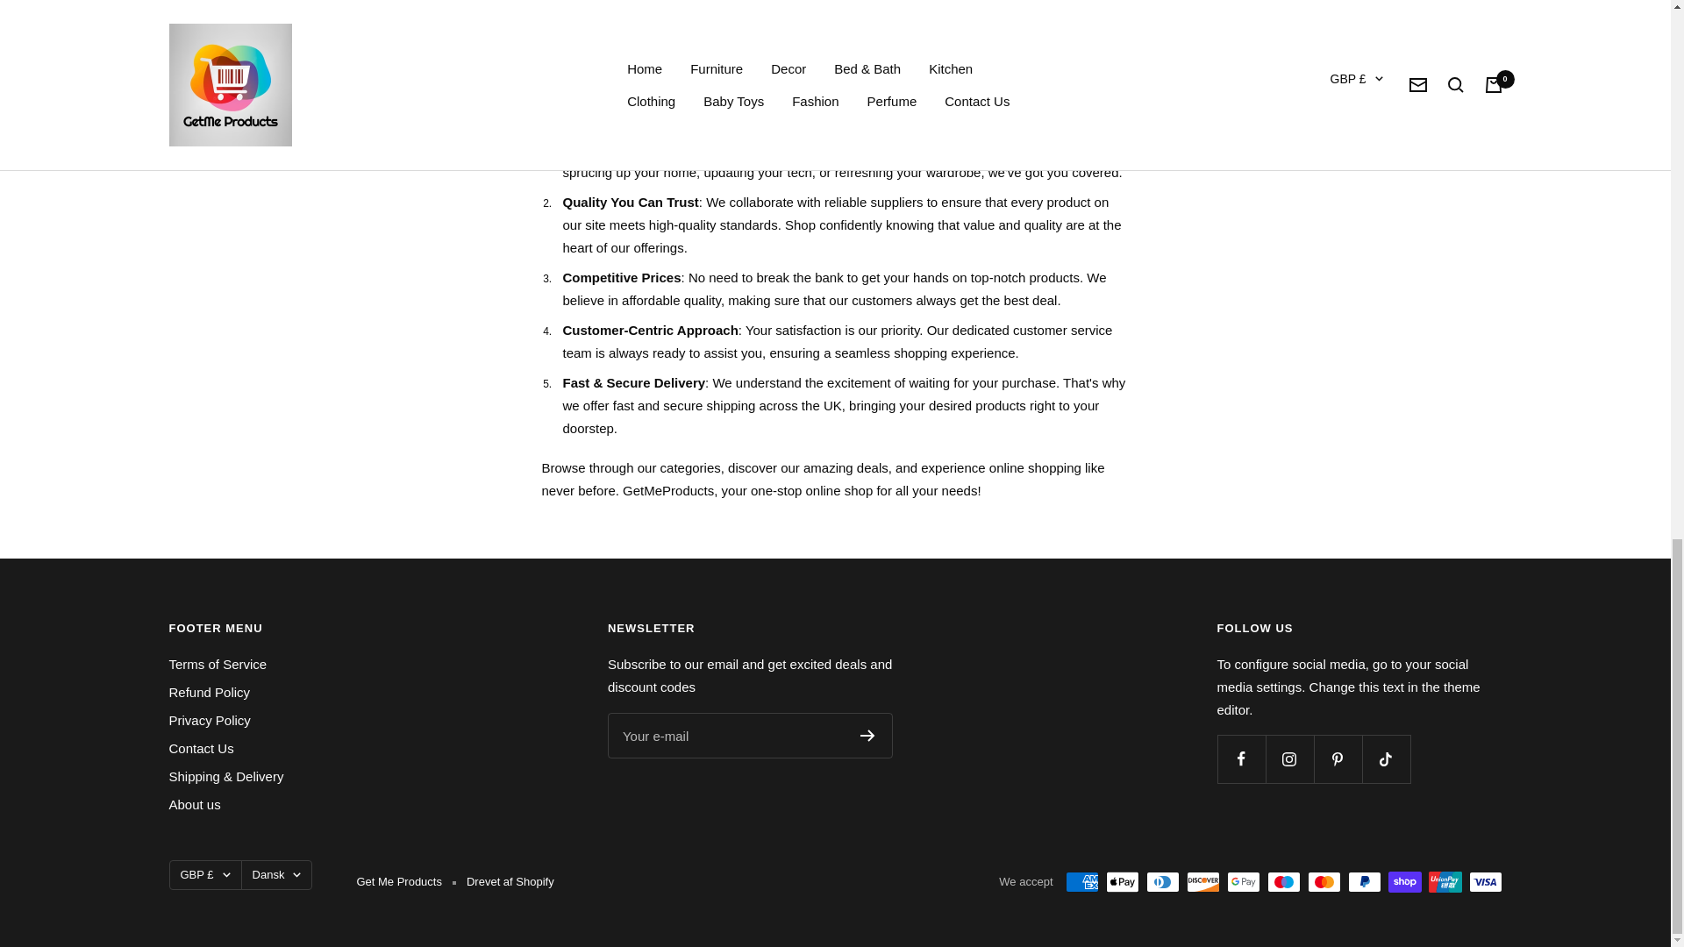 The width and height of the screenshot is (1684, 947). Describe the element at coordinates (1338, 163) in the screenshot. I see `ILS` at that location.